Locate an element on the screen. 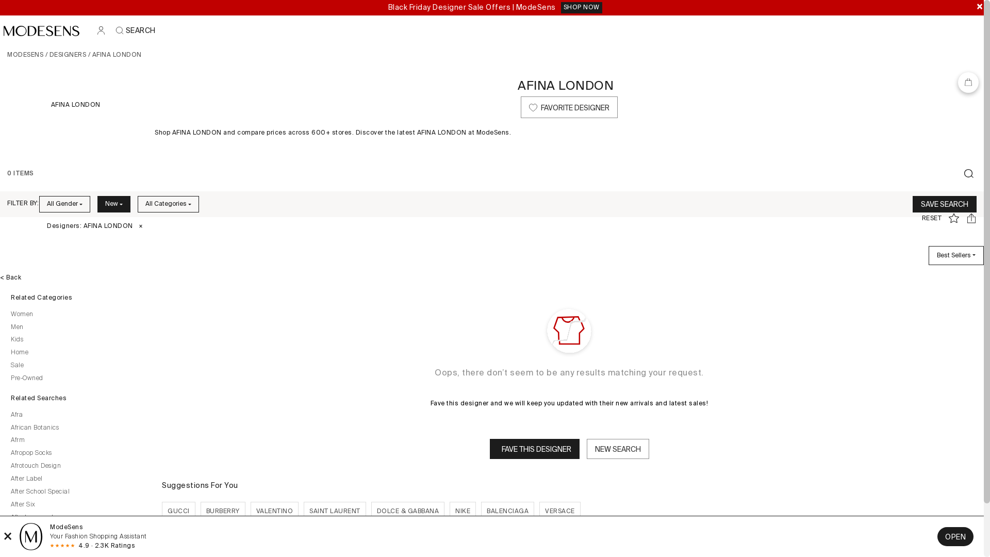 Image resolution: width=990 pixels, height=557 pixels. BURBERRY is located at coordinates (223, 512).